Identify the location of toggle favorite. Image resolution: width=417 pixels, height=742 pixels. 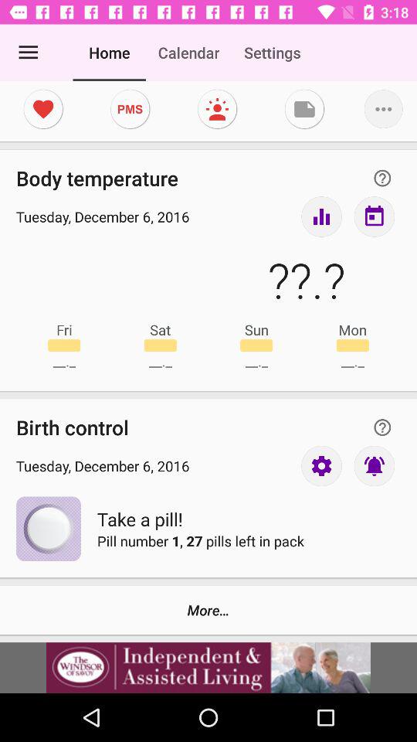
(43, 109).